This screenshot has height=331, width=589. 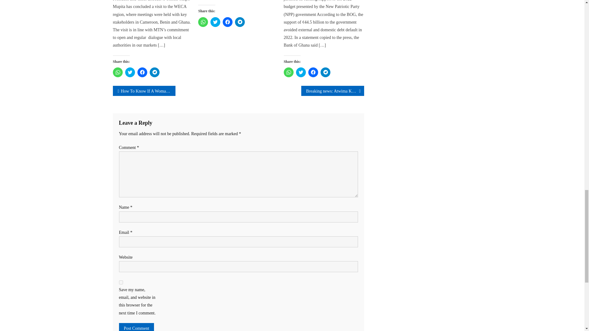 I want to click on Click to share on WhatsApp, so click(x=288, y=72).